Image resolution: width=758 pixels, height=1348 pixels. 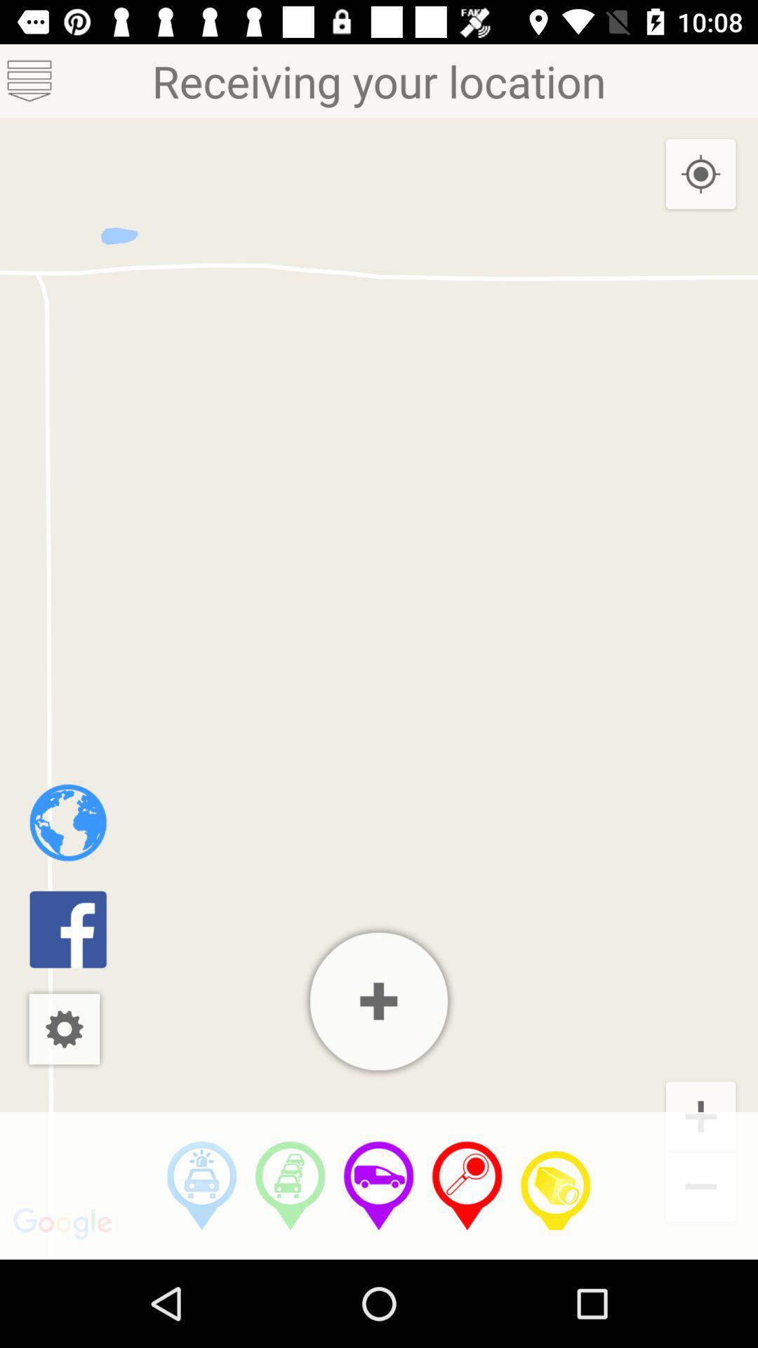 I want to click on switch to drive mode, so click(x=379, y=1186).